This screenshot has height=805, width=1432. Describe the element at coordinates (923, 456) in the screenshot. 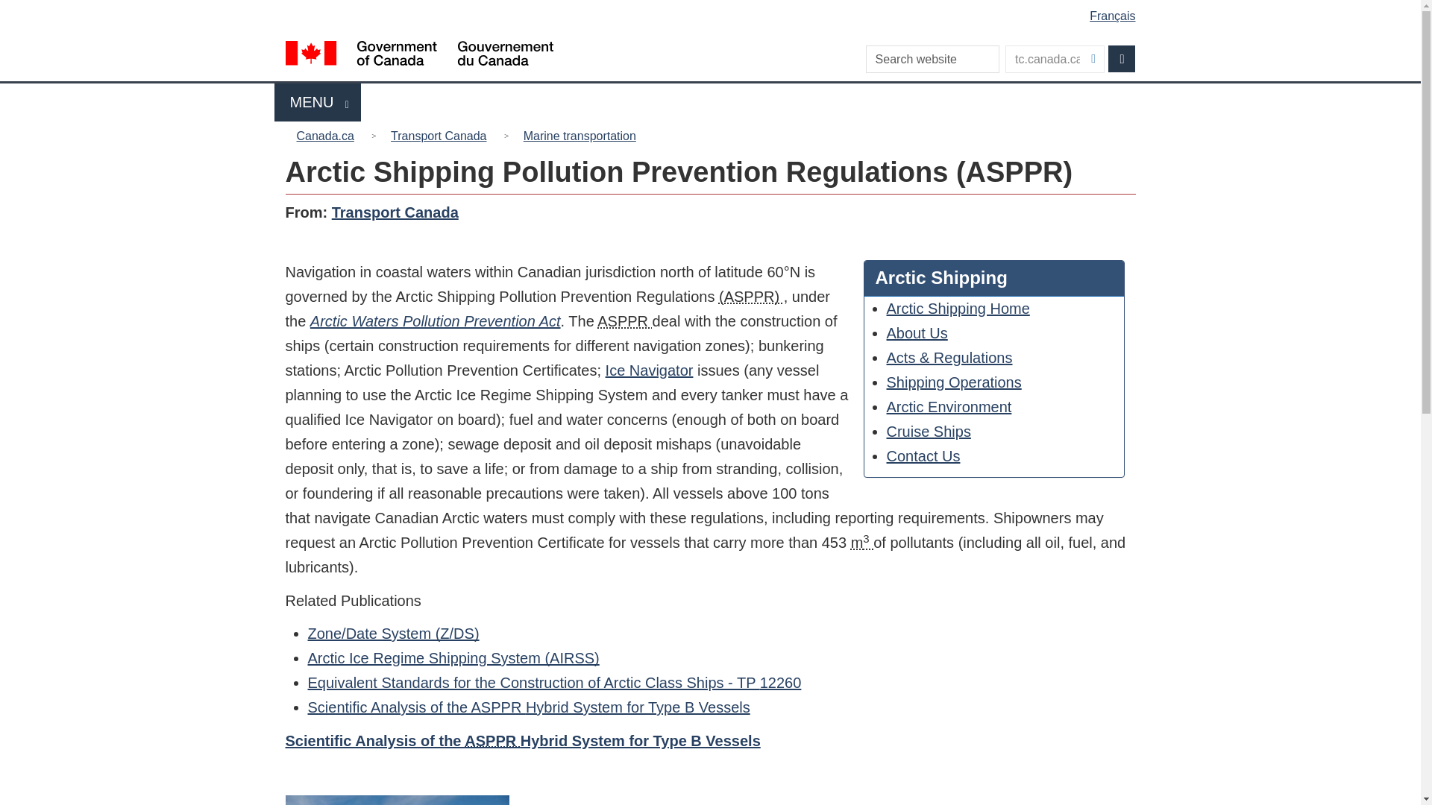

I see `Contact Marine Safety` at that location.